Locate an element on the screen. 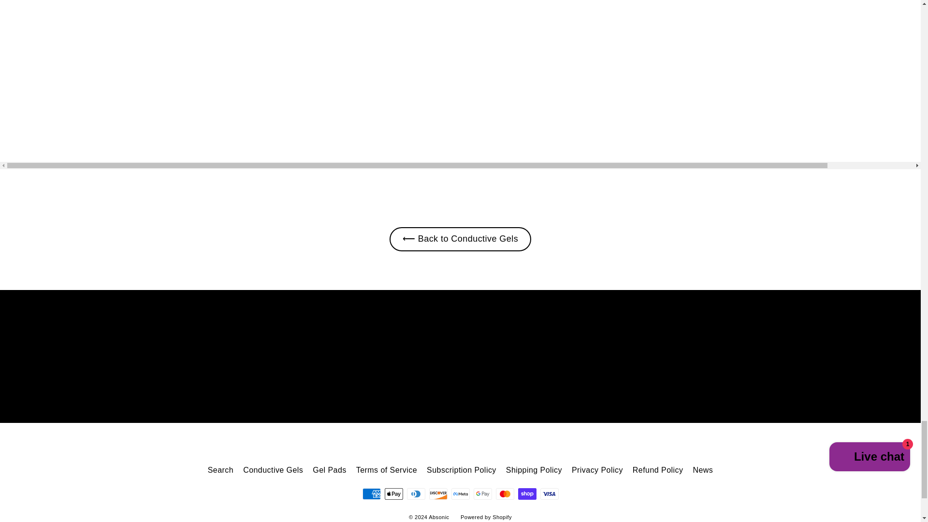 This screenshot has width=928, height=522. American Express is located at coordinates (371, 493).